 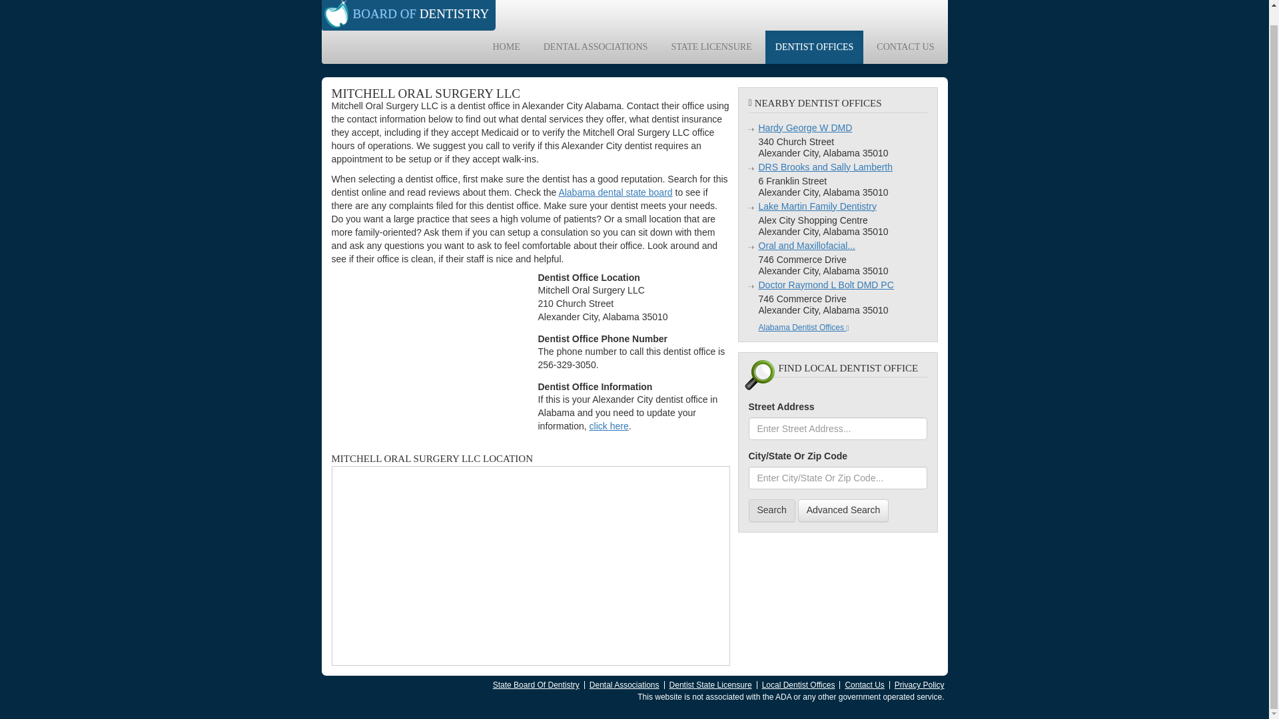 What do you see at coordinates (803, 326) in the screenshot?
I see `Alabama Dentist Offices` at bounding box center [803, 326].